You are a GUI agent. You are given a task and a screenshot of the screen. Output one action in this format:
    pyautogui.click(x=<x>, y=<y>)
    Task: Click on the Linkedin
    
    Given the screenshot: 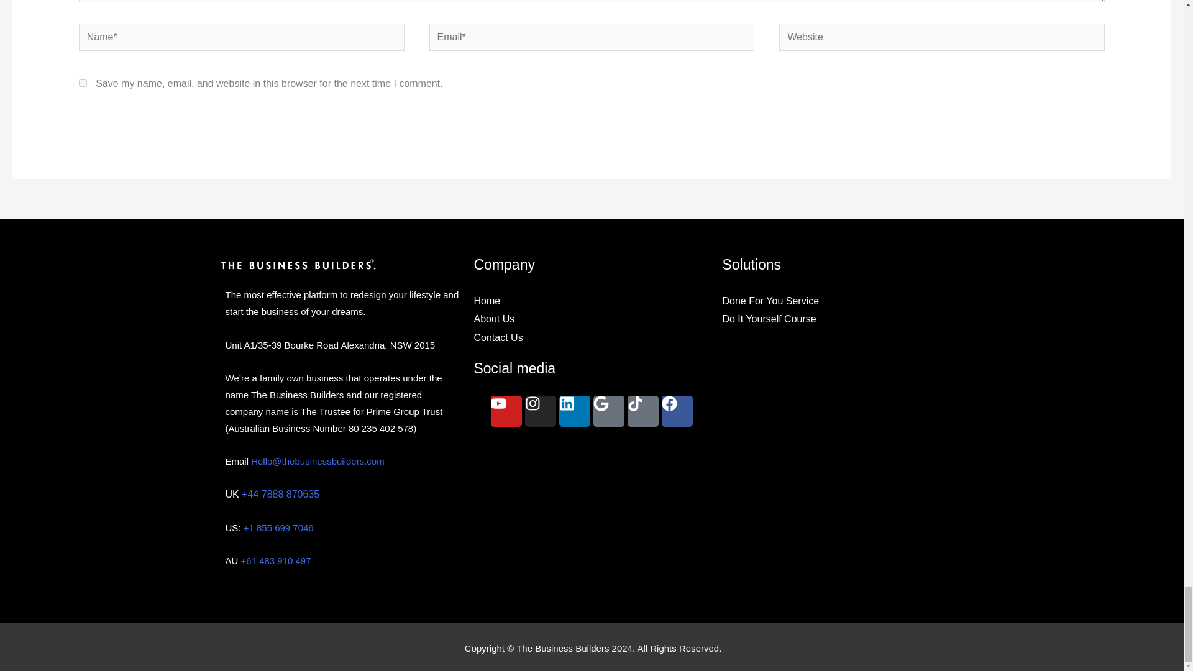 What is the action you would take?
    pyautogui.click(x=575, y=411)
    